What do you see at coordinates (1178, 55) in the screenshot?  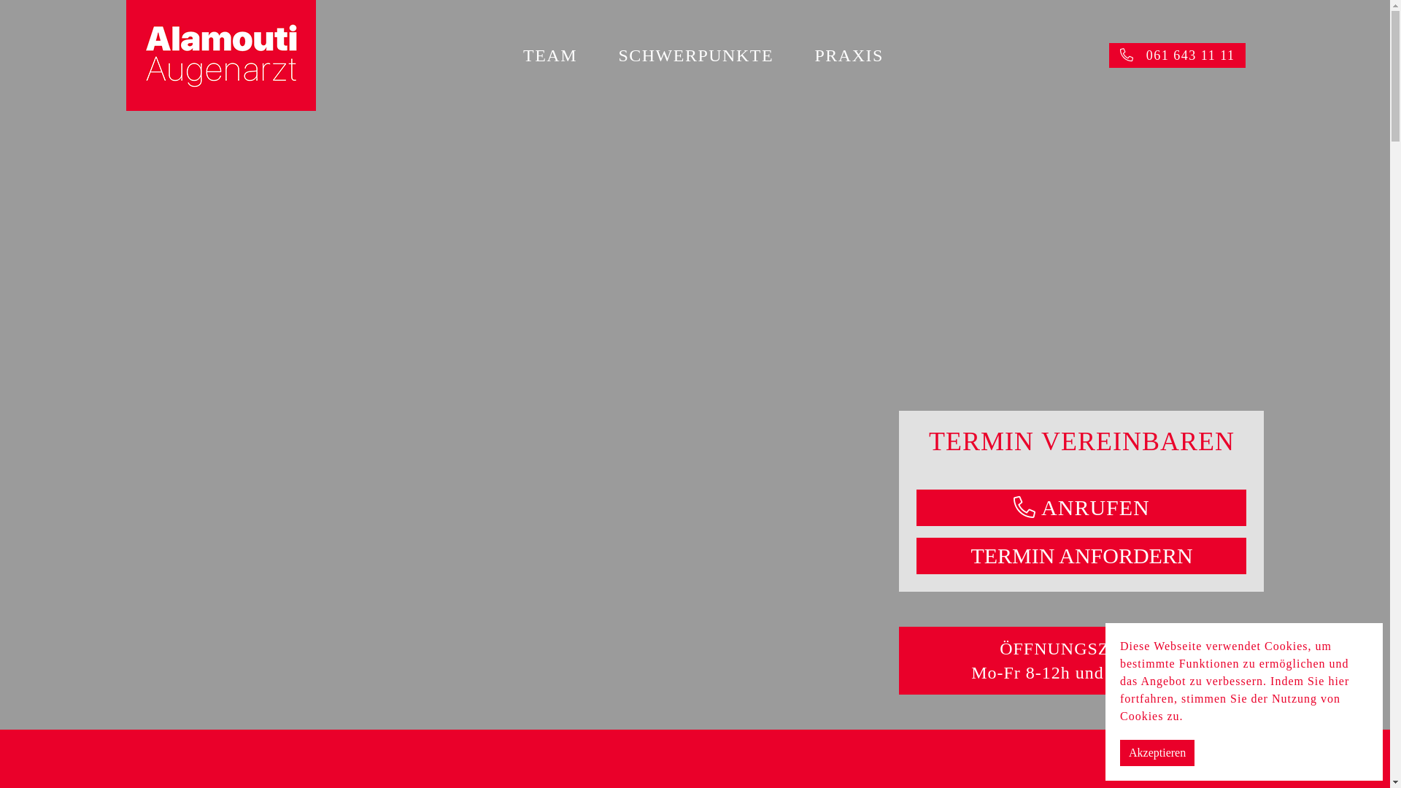 I see `061 643 11 11` at bounding box center [1178, 55].